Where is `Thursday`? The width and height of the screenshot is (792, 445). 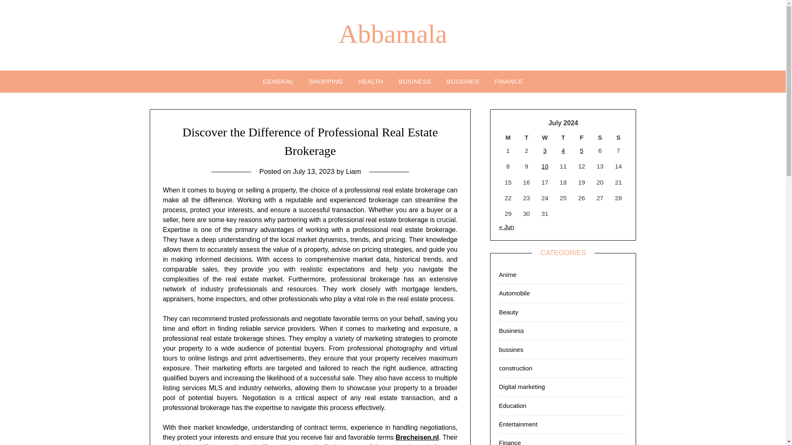
Thursday is located at coordinates (563, 137).